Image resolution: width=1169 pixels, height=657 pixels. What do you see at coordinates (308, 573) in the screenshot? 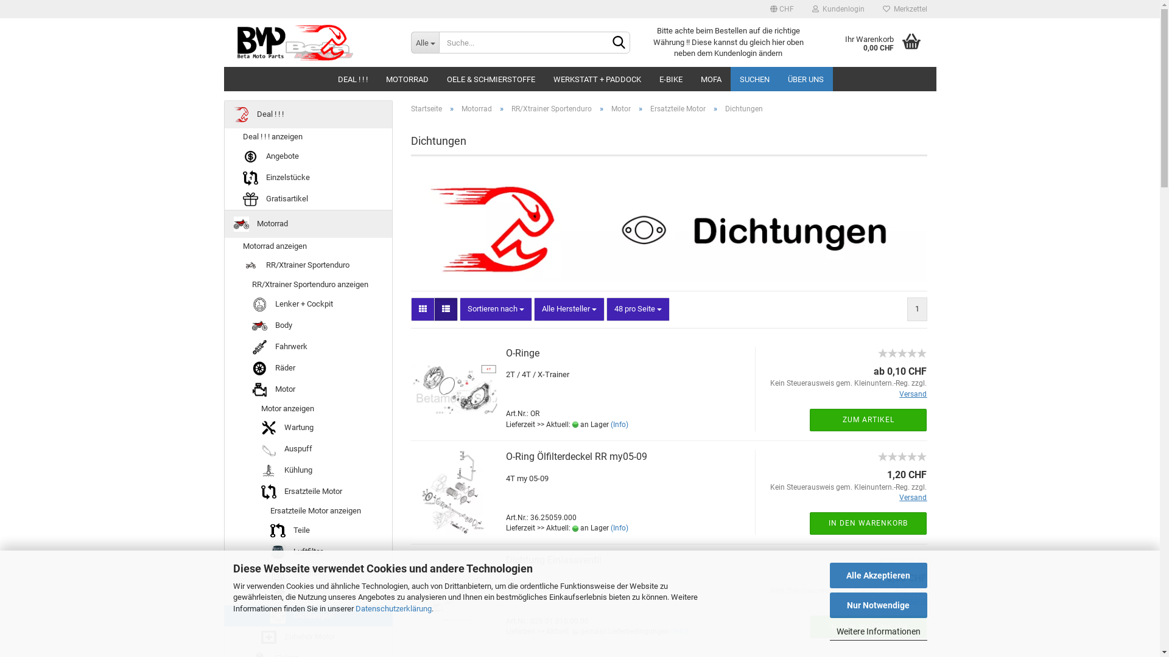
I see `Oelfilter` at bounding box center [308, 573].